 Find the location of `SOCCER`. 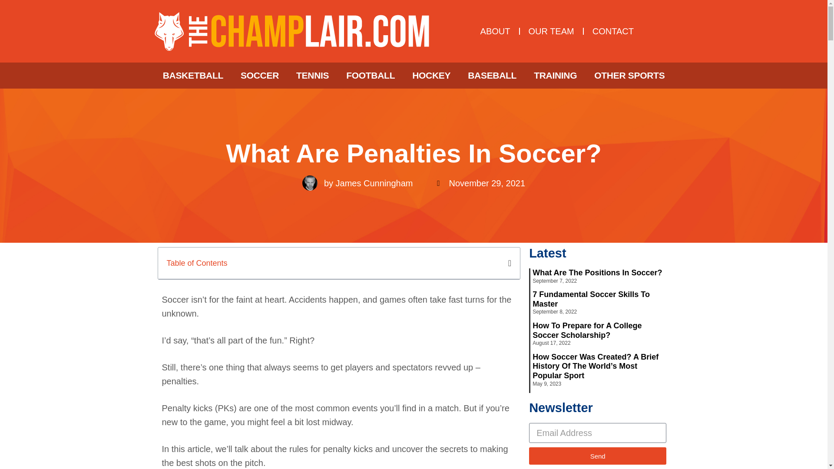

SOCCER is located at coordinates (260, 76).